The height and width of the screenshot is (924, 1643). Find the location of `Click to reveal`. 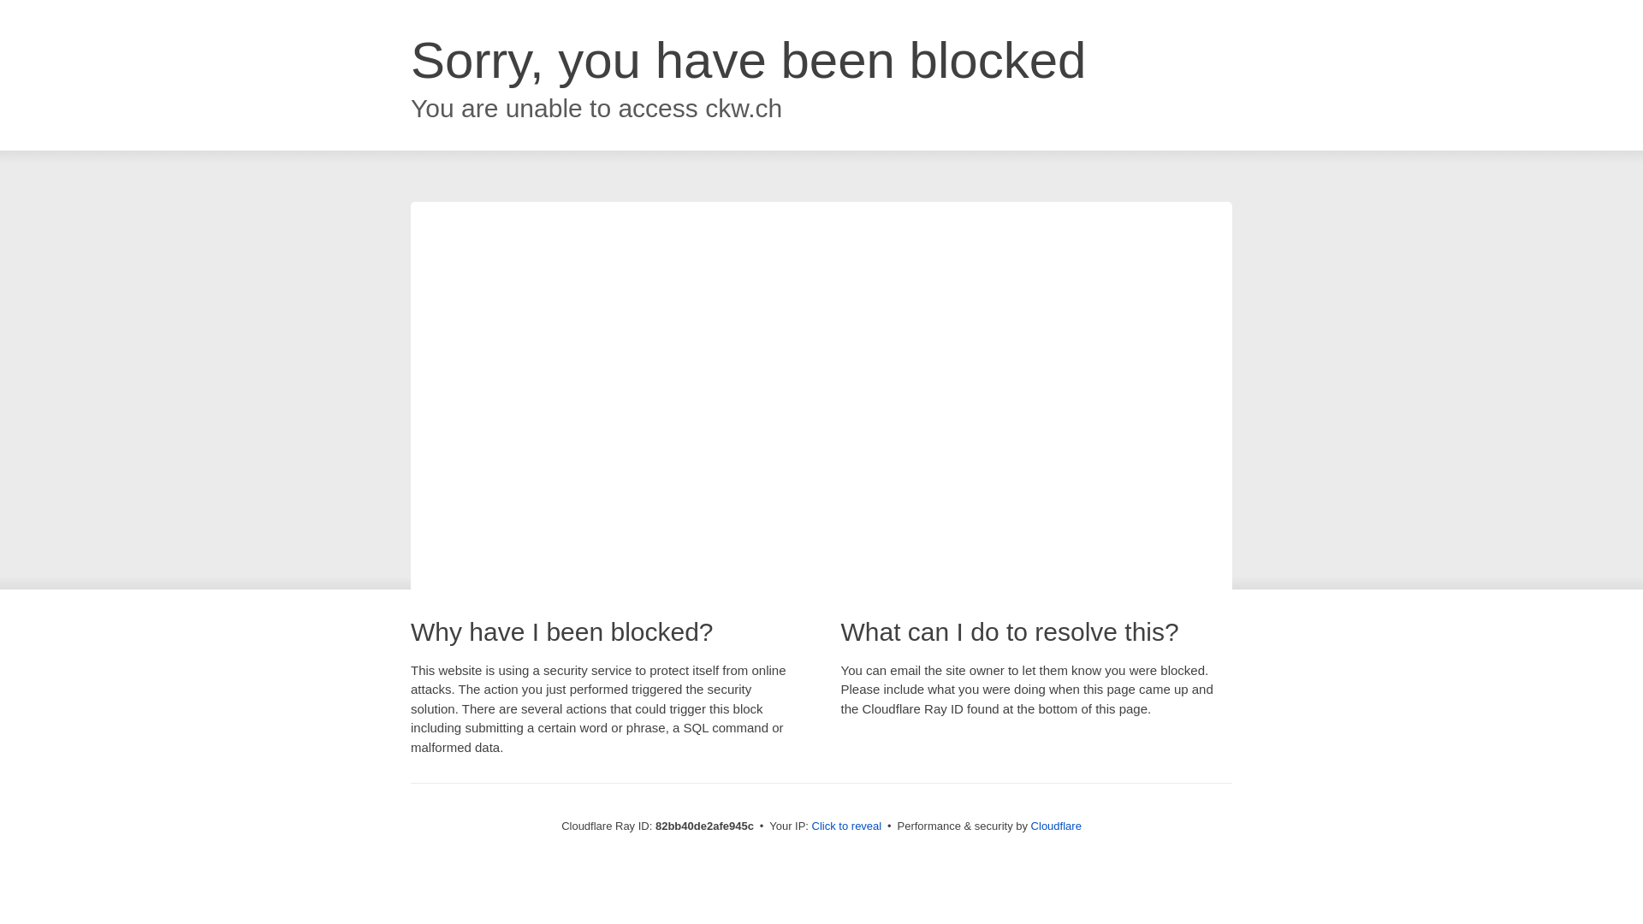

Click to reveal is located at coordinates (847, 826).